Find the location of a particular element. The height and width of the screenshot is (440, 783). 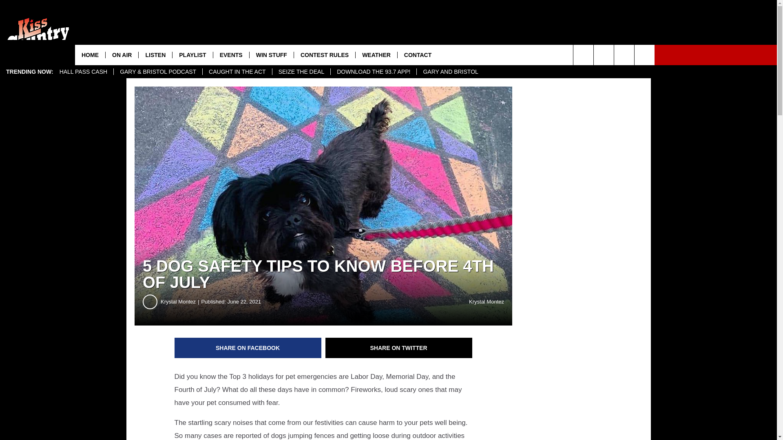

HALL PASS CASH is located at coordinates (83, 72).